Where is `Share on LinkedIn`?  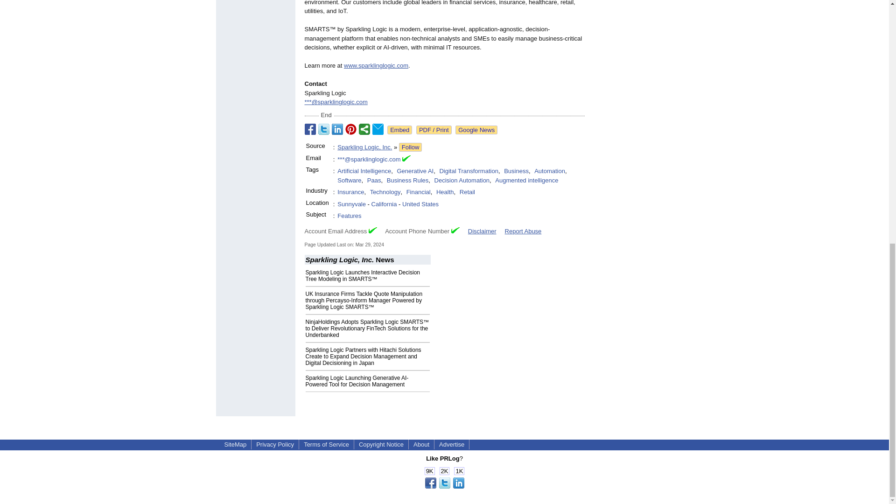
Share on LinkedIn is located at coordinates (337, 129).